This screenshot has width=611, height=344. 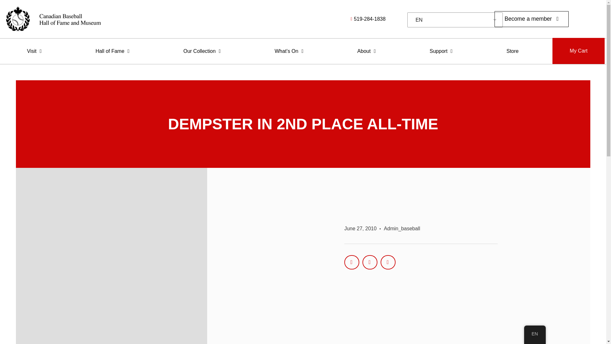 I want to click on EN, so click(x=454, y=20).